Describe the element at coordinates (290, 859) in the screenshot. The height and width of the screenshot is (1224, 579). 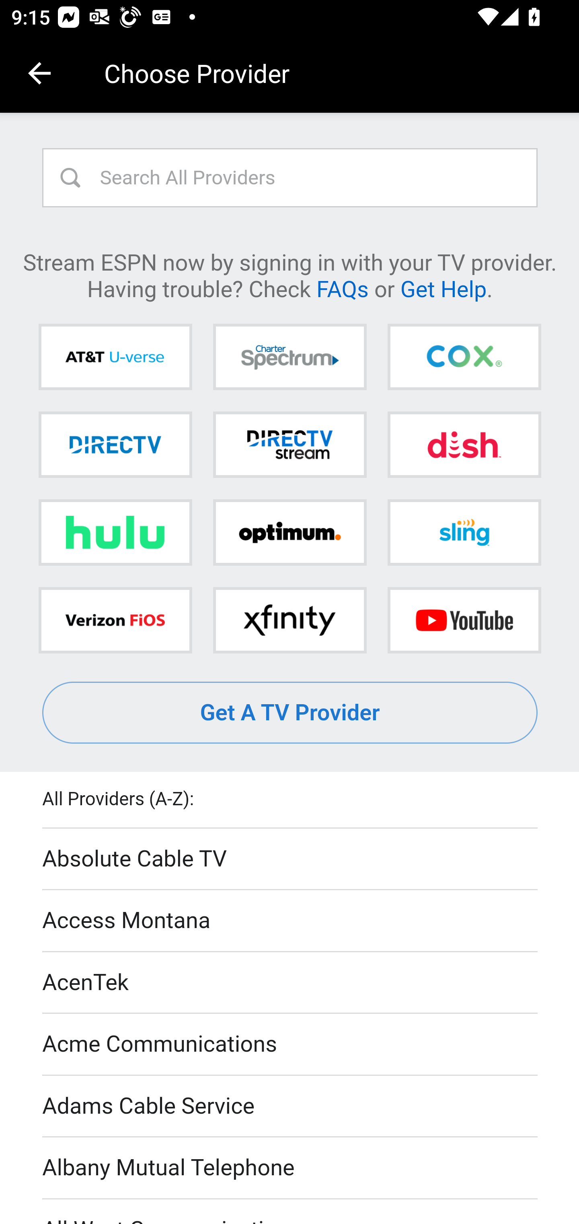
I see `Absolute Cable TV` at that location.